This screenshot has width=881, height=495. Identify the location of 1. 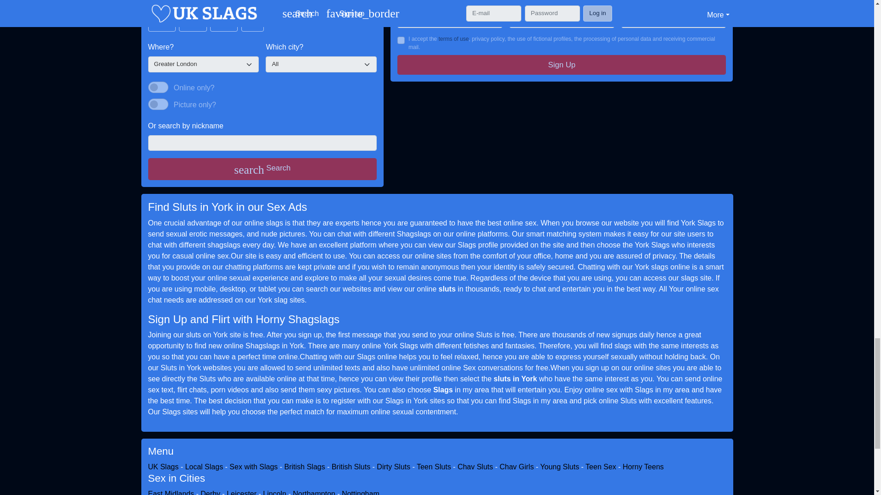
(401, 40).